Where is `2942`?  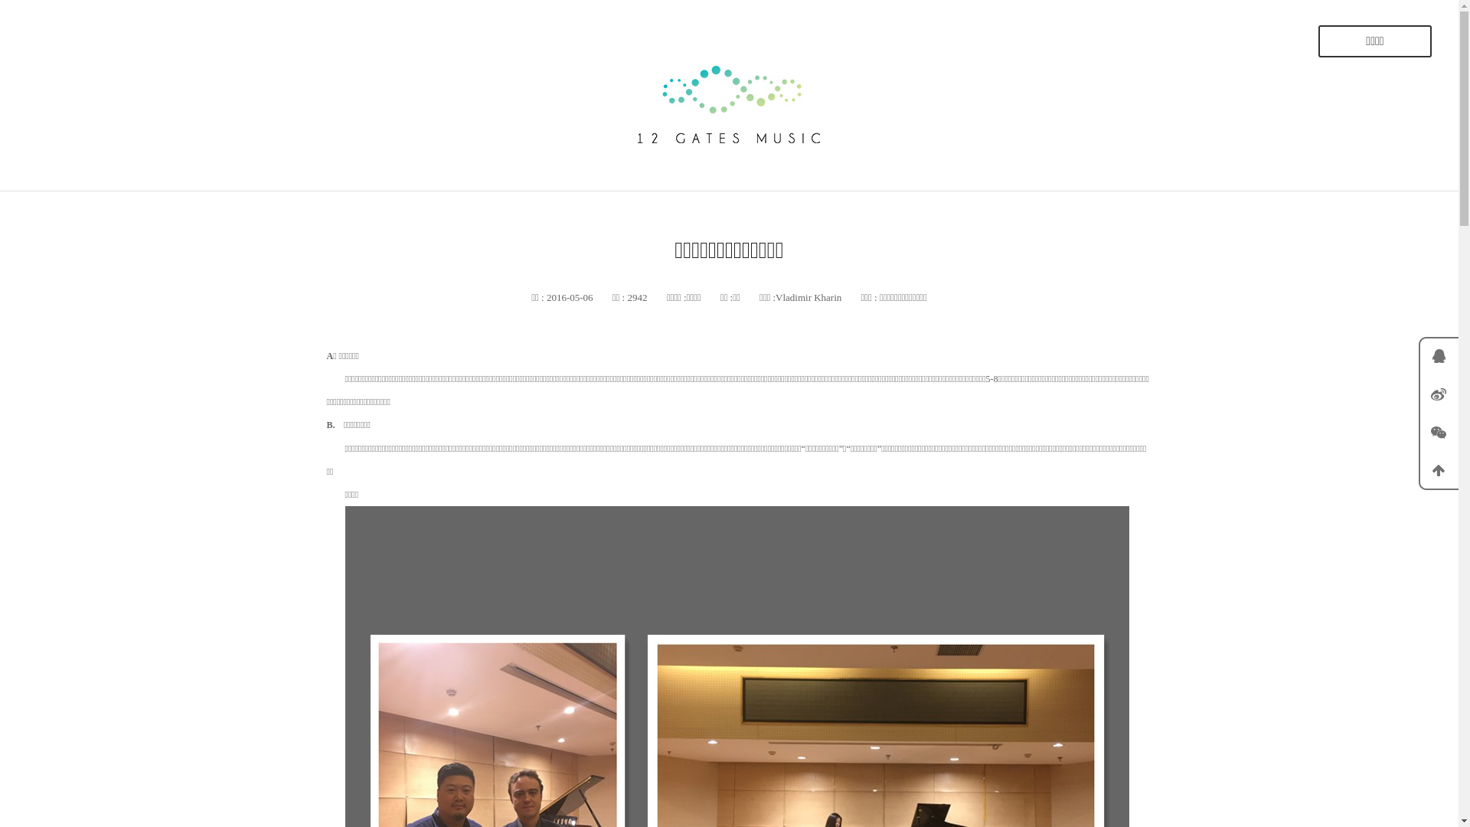
2942 is located at coordinates (635, 297).